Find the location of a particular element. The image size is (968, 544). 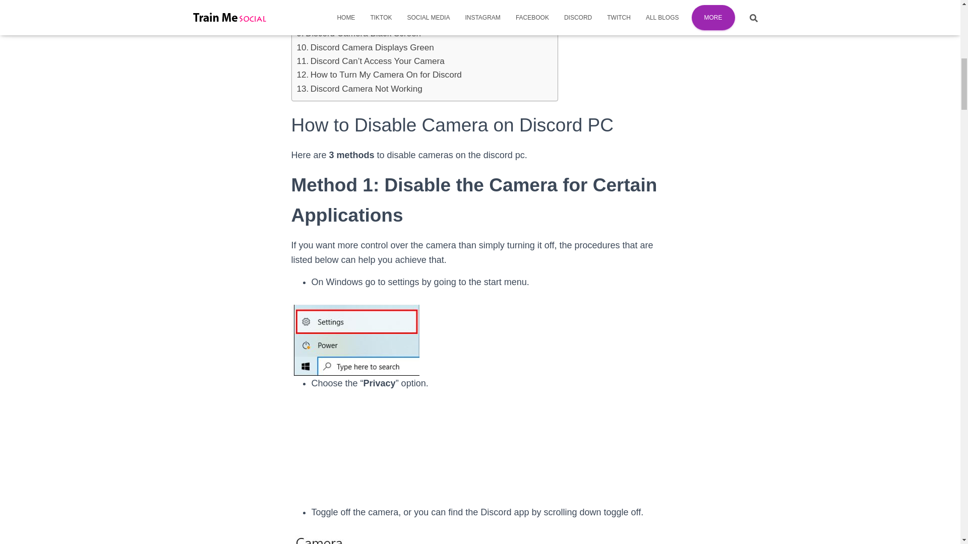

Discord Camera Black Screen is located at coordinates (358, 33).